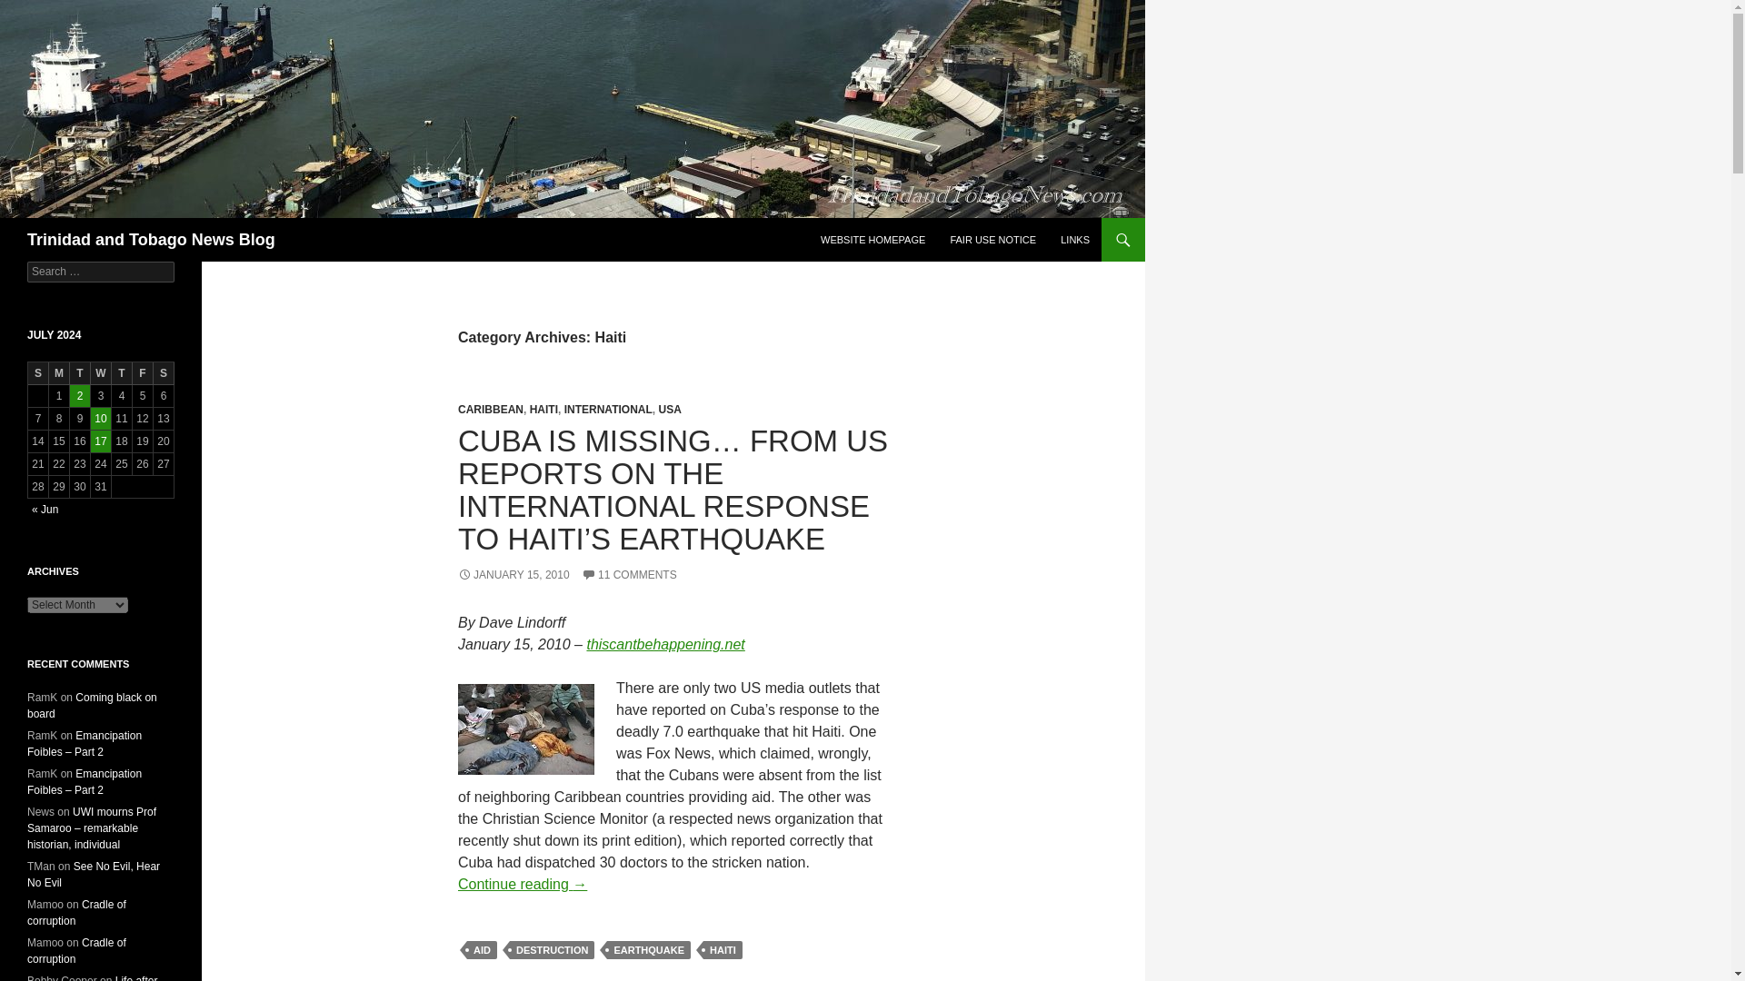  What do you see at coordinates (122, 373) in the screenshot?
I see `Thursday` at bounding box center [122, 373].